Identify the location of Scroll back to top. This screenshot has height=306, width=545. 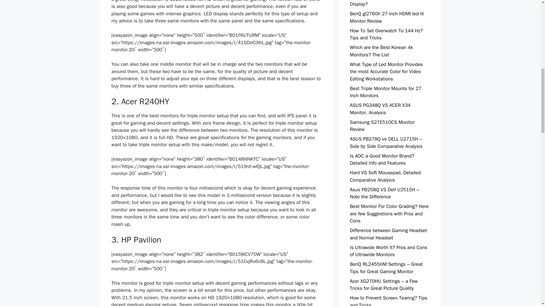
(527, 269).